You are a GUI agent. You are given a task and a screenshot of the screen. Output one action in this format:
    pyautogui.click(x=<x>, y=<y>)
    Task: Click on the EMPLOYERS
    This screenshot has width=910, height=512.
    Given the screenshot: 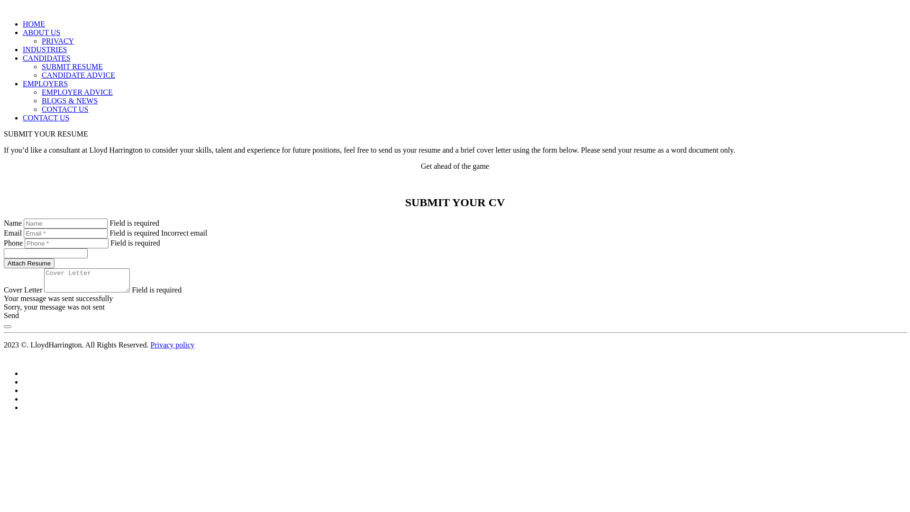 What is the action you would take?
    pyautogui.click(x=45, y=83)
    